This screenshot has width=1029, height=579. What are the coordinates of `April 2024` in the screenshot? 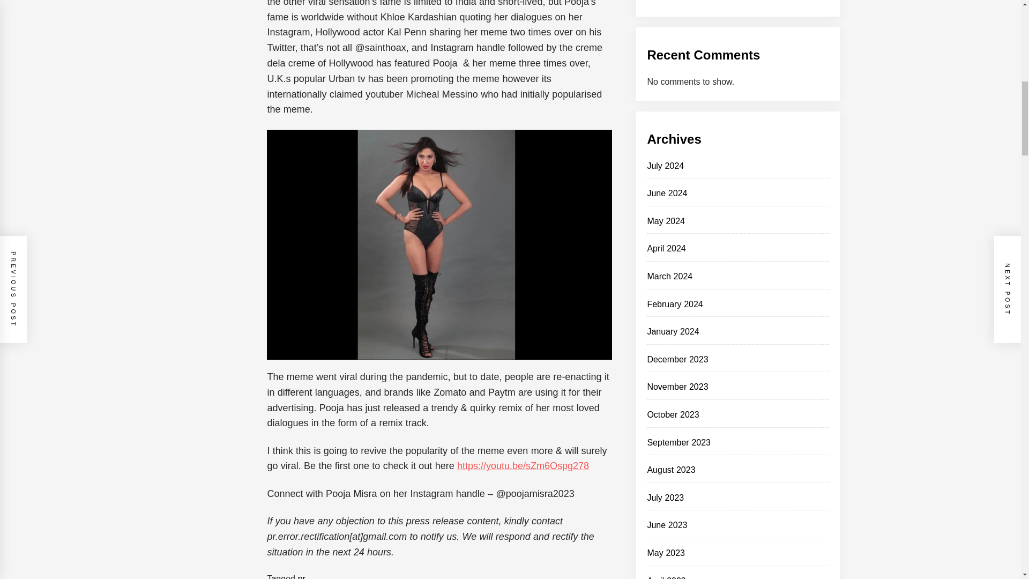 It's located at (666, 248).